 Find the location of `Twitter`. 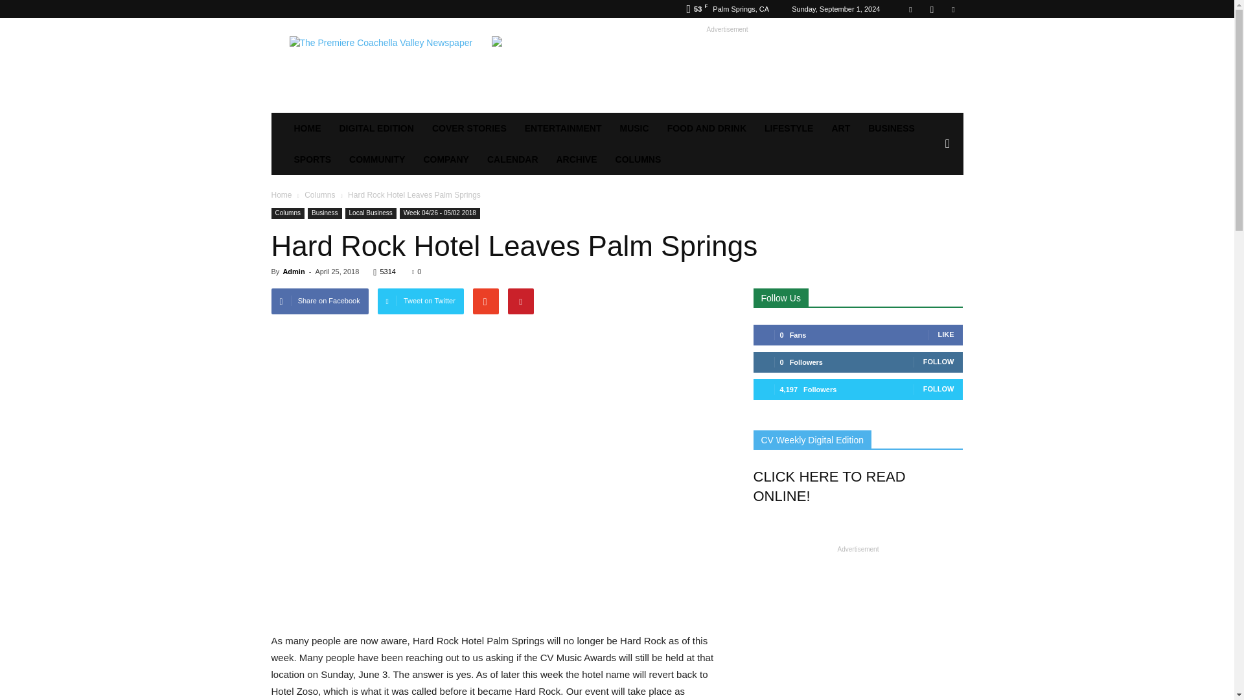

Twitter is located at coordinates (952, 9).